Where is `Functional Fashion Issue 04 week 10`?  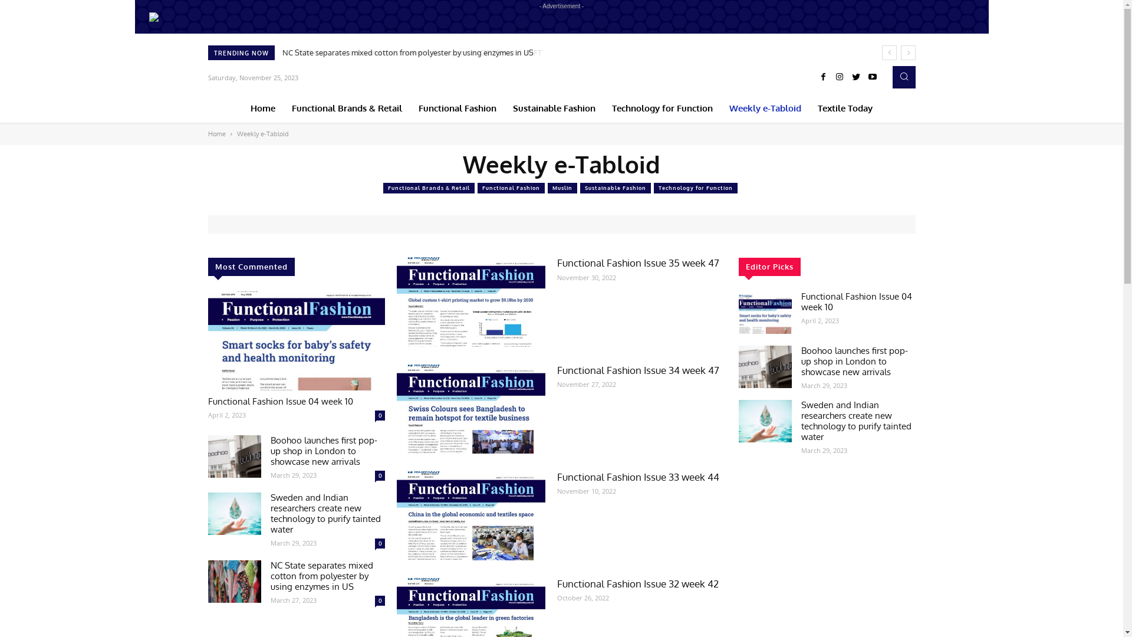
Functional Fashion Issue 04 week 10 is located at coordinates (856, 302).